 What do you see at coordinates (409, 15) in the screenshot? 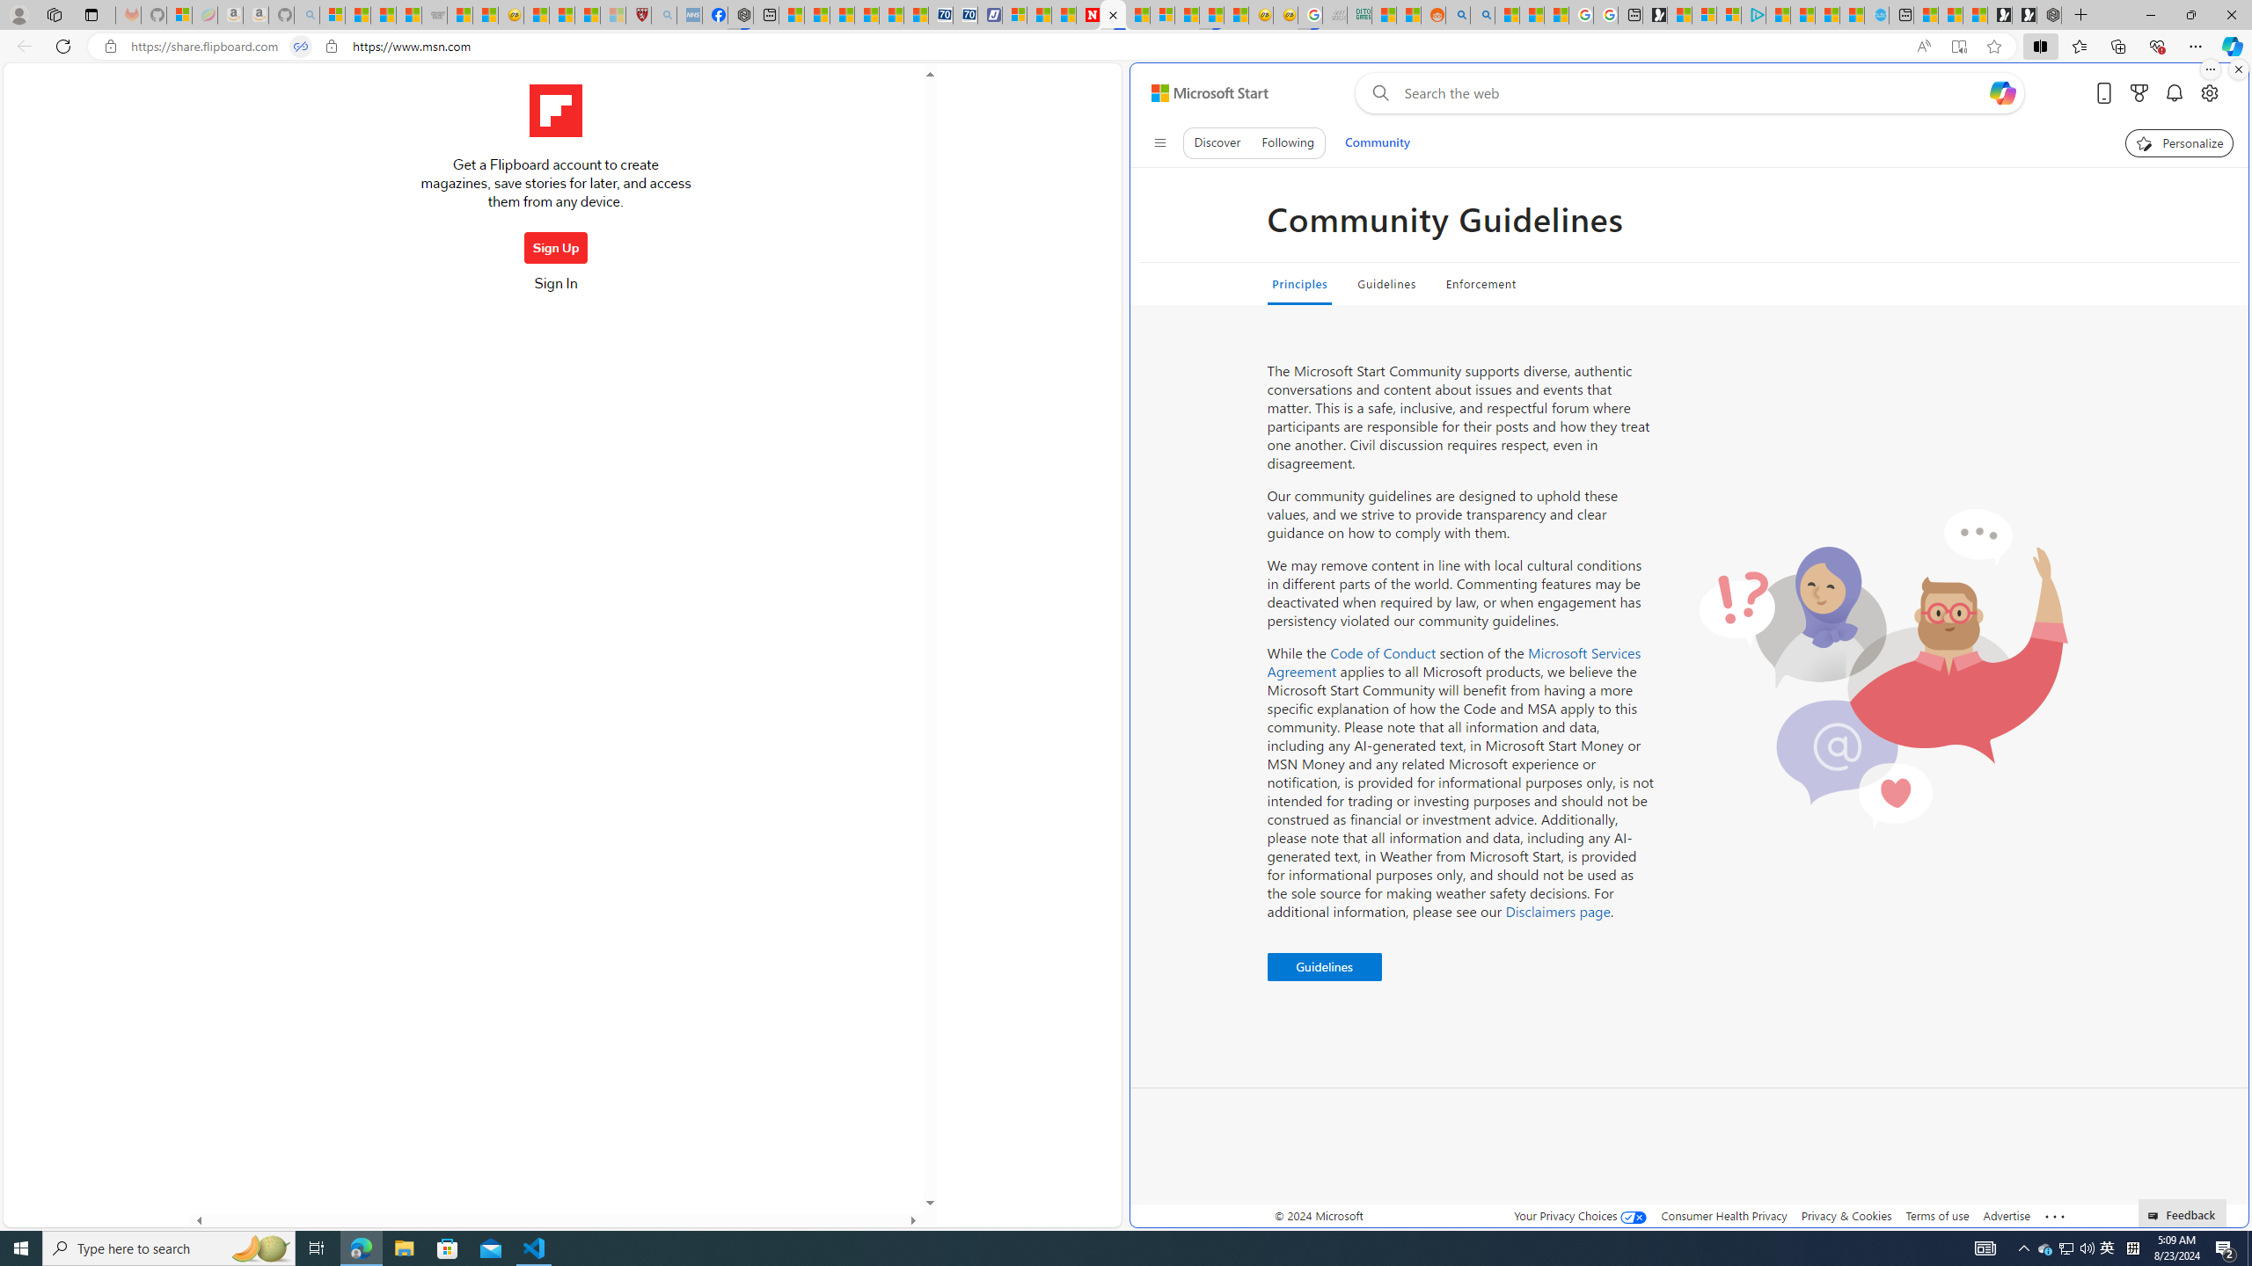
I see `Stocks - MSN` at bounding box center [409, 15].